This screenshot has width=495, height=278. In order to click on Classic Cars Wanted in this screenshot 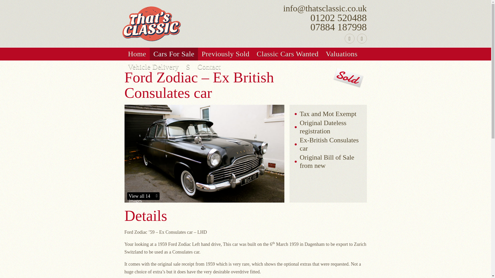, I will do `click(287, 54)`.